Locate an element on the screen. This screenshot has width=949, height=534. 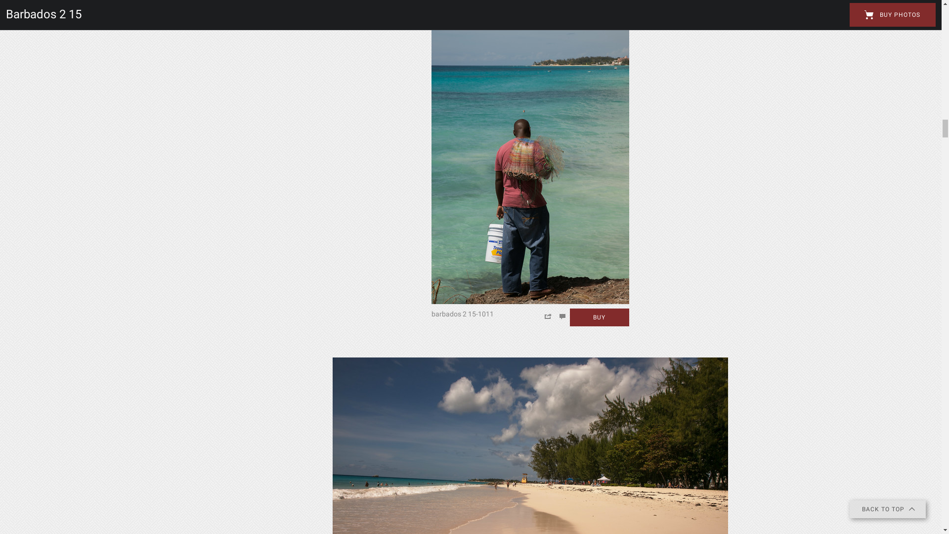
9 is located at coordinates (573, 234).